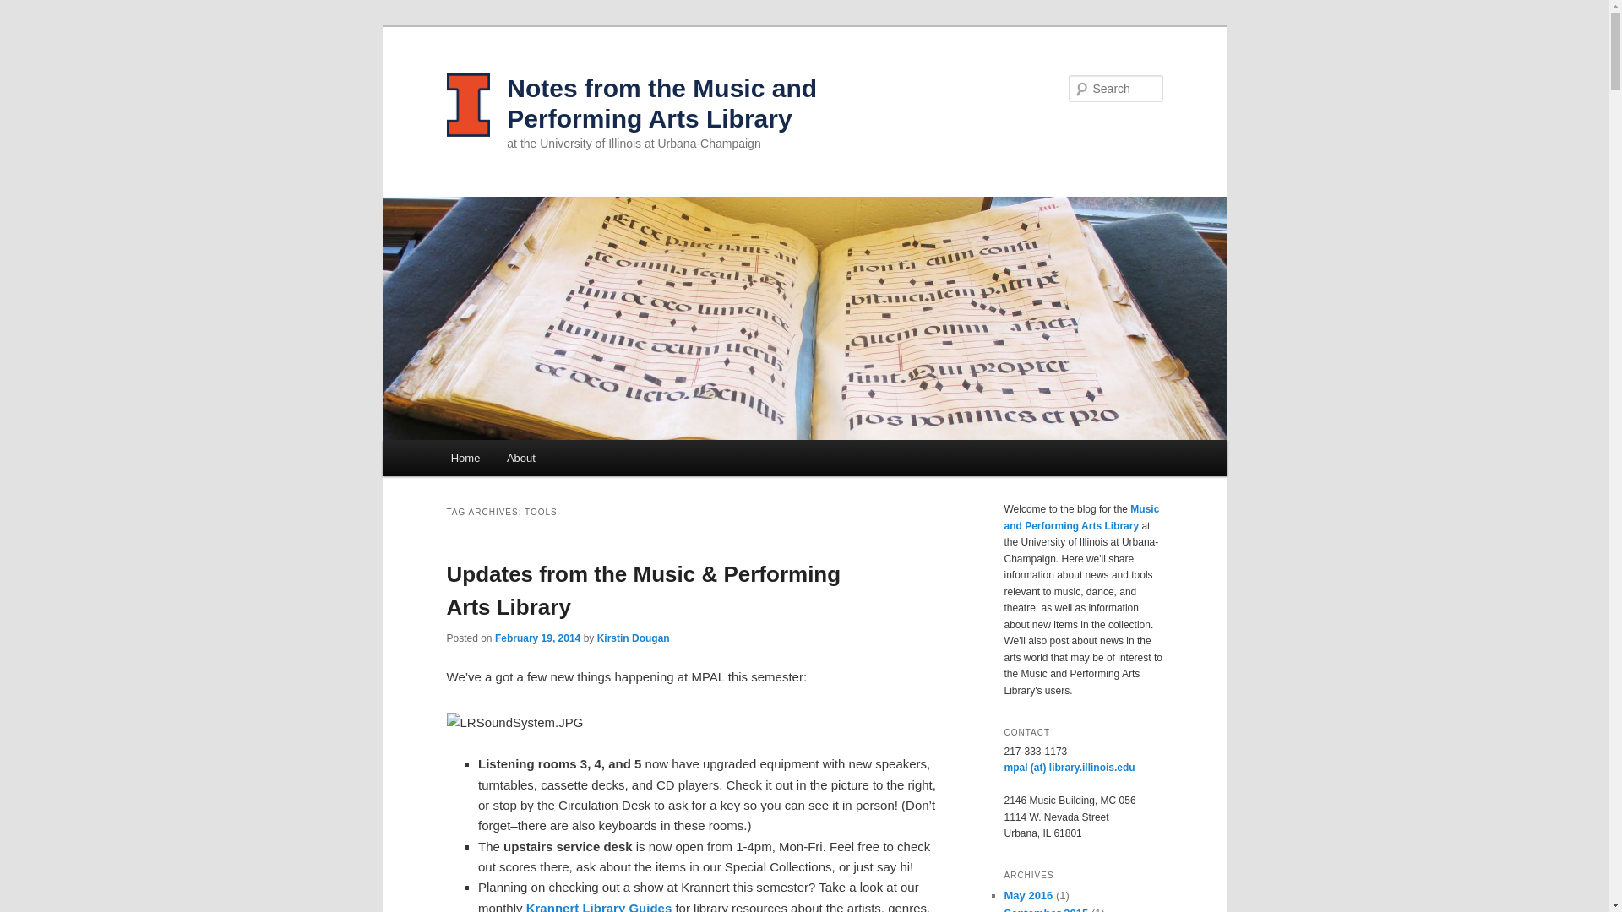  Describe the element at coordinates (27, 9) in the screenshot. I see `Search` at that location.